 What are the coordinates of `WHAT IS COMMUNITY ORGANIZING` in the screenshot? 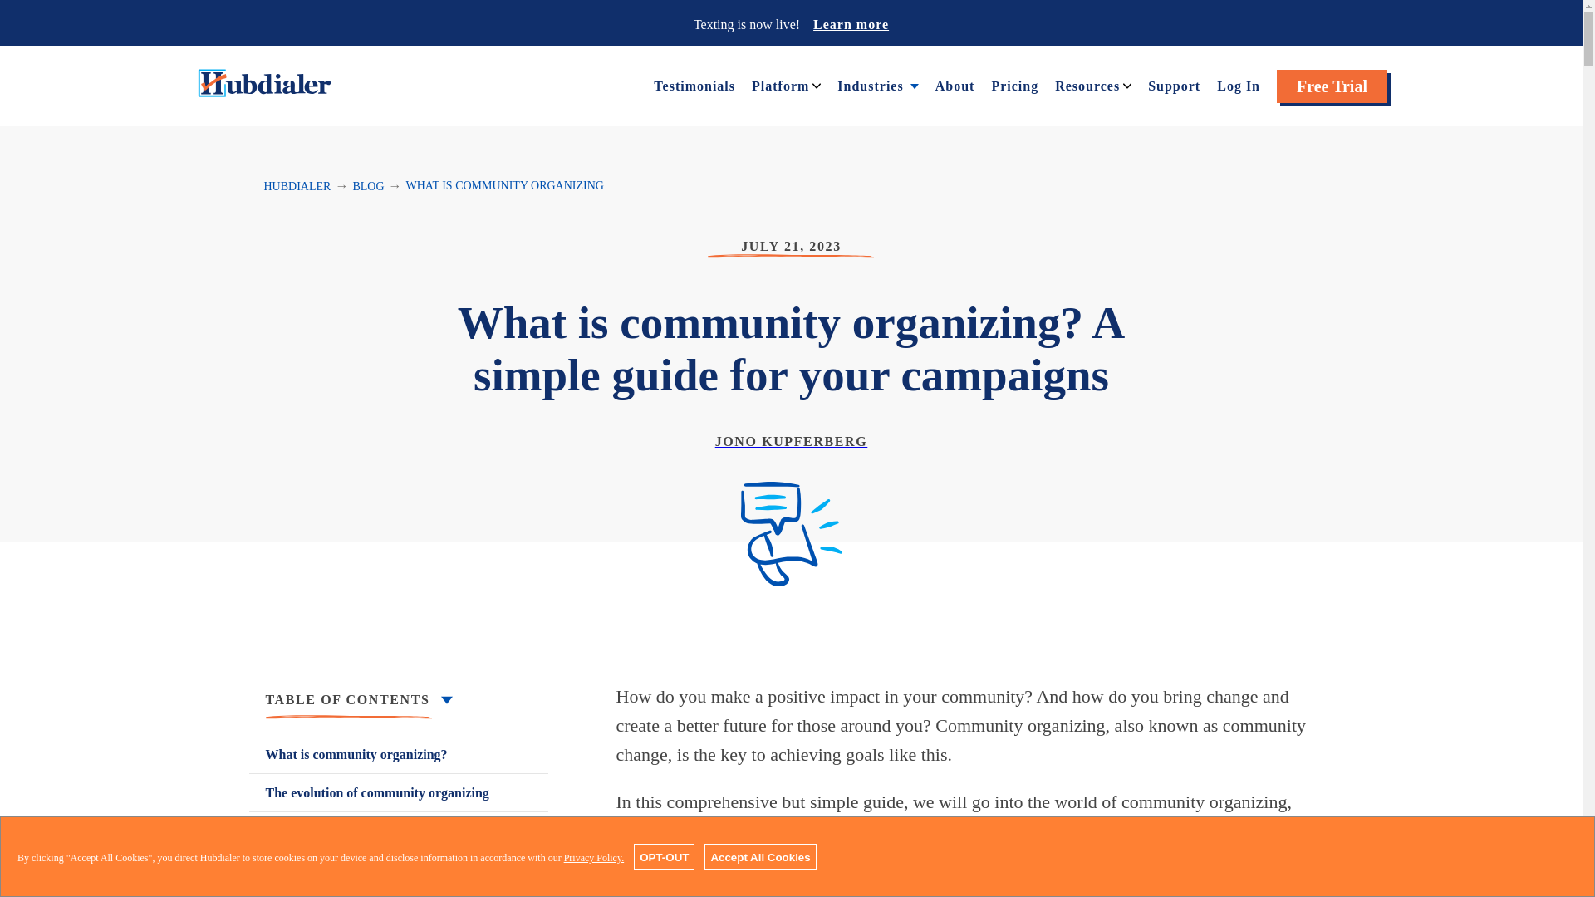 It's located at (505, 186).